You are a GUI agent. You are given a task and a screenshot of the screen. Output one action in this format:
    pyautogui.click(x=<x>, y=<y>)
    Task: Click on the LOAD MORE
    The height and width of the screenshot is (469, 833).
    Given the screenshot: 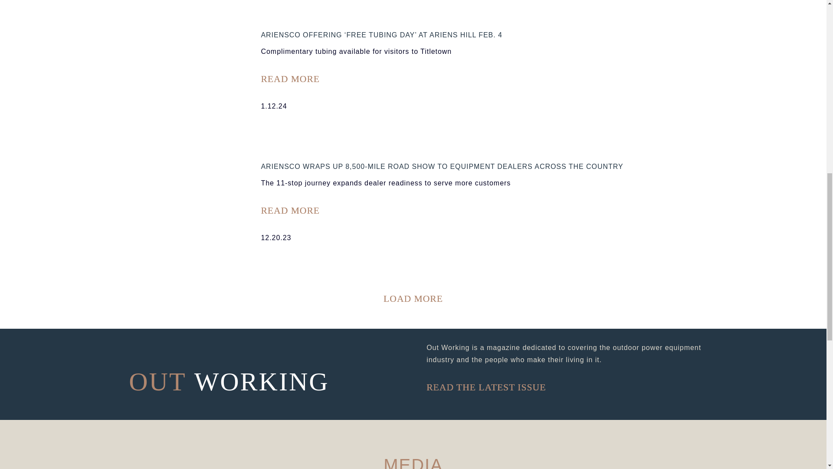 What is the action you would take?
    pyautogui.click(x=413, y=299)
    